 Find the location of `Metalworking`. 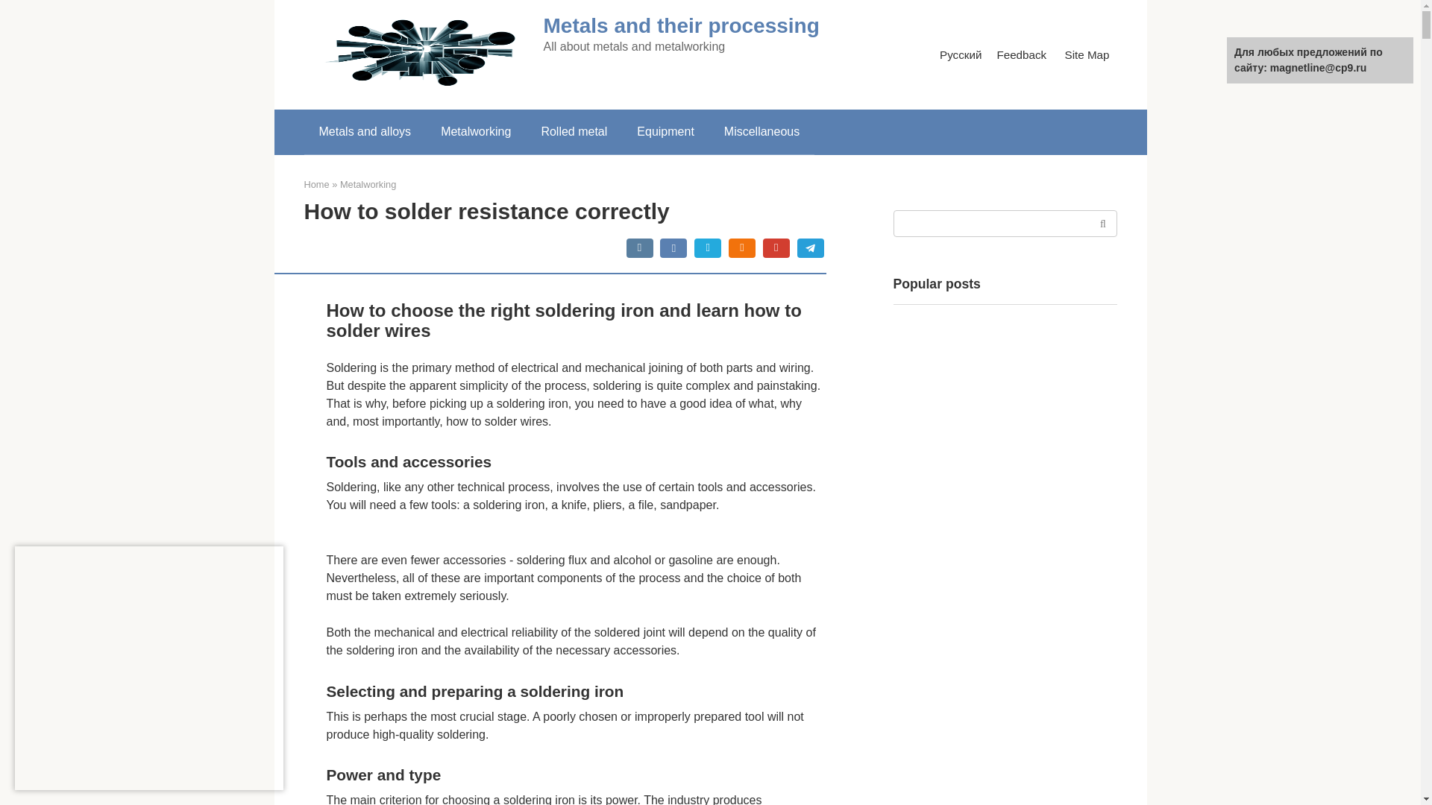

Metalworking is located at coordinates (368, 183).